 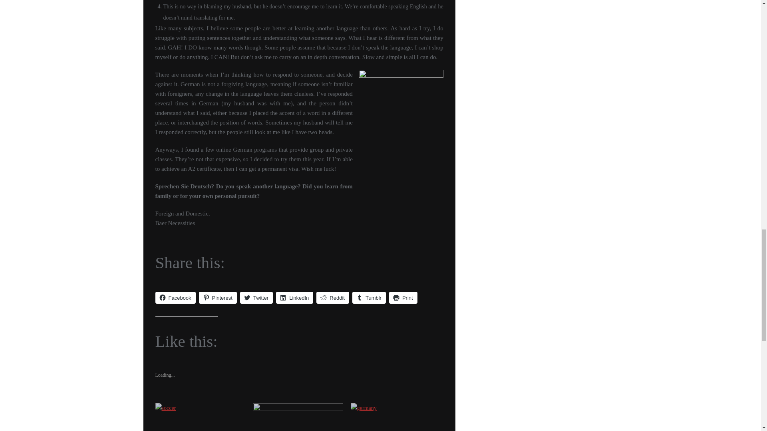 I want to click on Click to share on LinkedIn, so click(x=294, y=298).